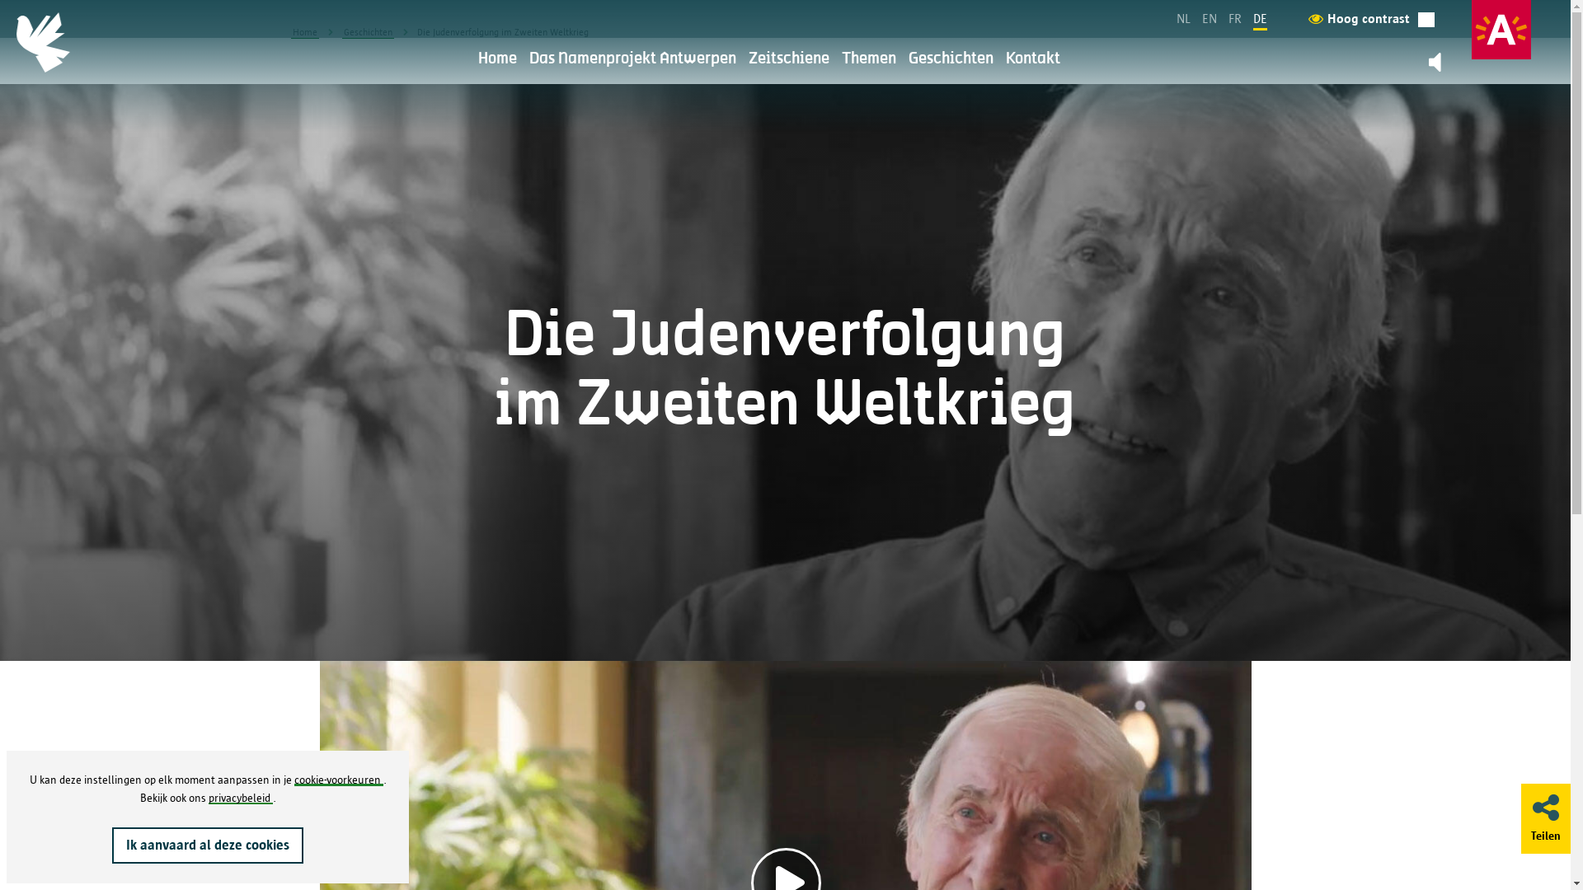  What do you see at coordinates (208, 845) in the screenshot?
I see `Ik aanvaard al deze cookies` at bounding box center [208, 845].